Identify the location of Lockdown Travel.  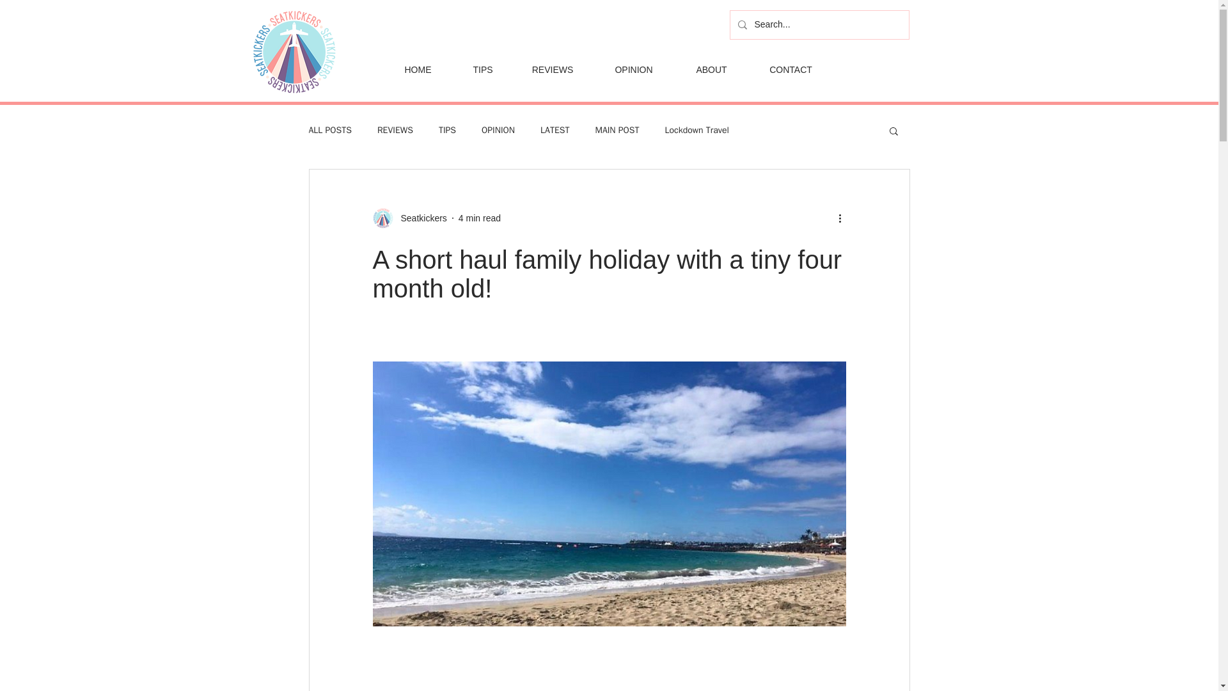
(697, 131).